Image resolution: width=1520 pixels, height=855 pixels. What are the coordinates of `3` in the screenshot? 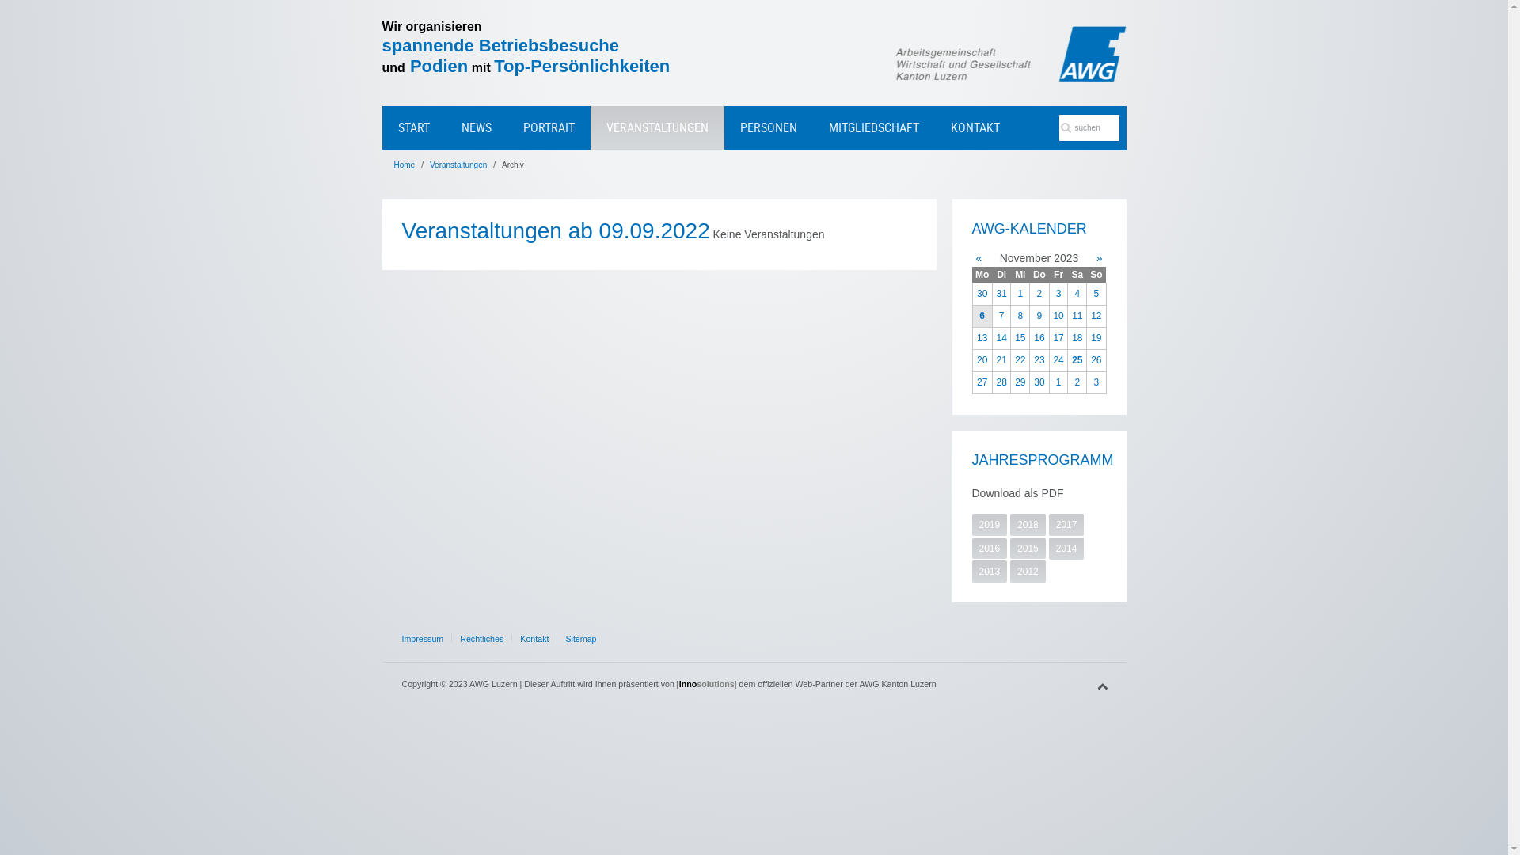 It's located at (1096, 383).